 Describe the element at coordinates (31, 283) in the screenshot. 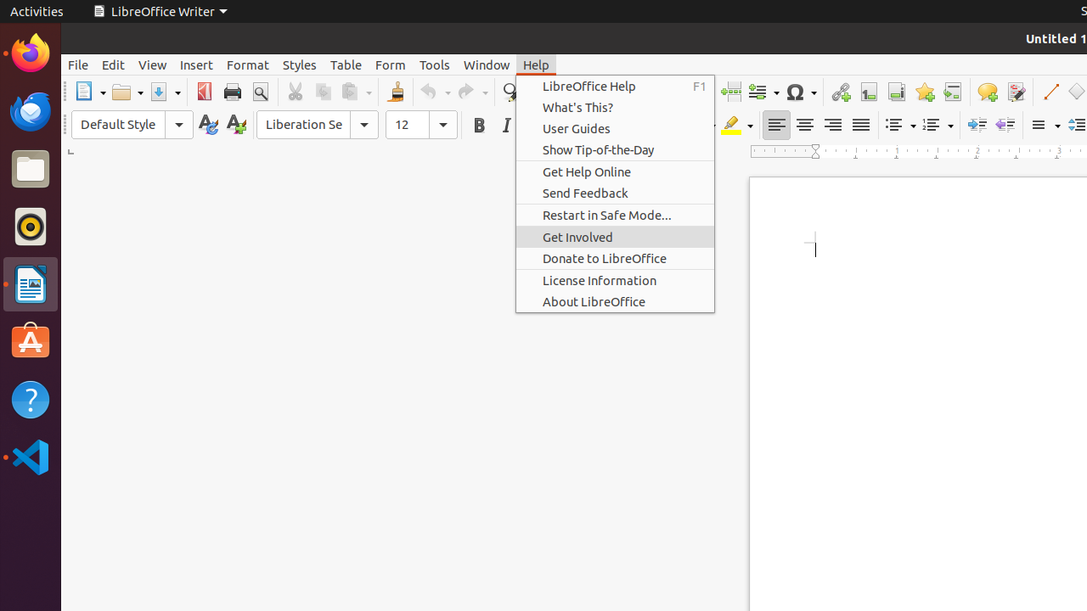

I see `LibreOffice Writer` at that location.